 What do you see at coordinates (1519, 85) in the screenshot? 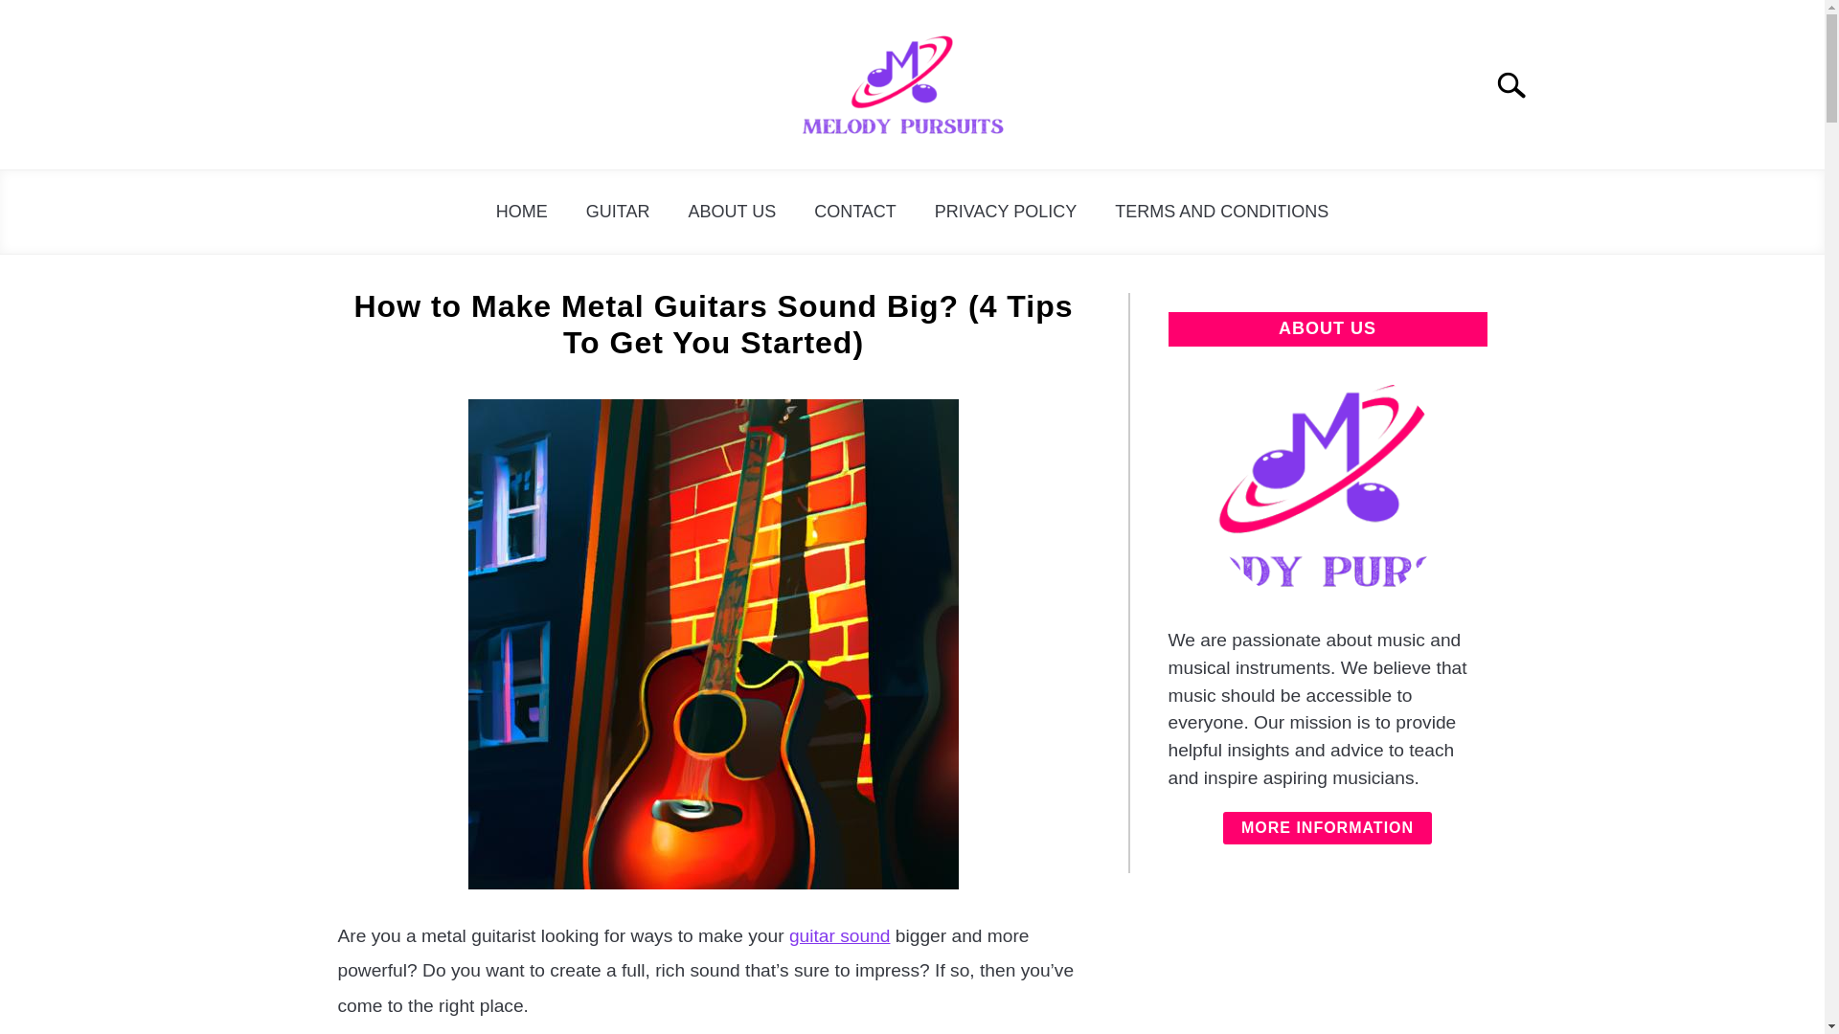
I see `Search` at bounding box center [1519, 85].